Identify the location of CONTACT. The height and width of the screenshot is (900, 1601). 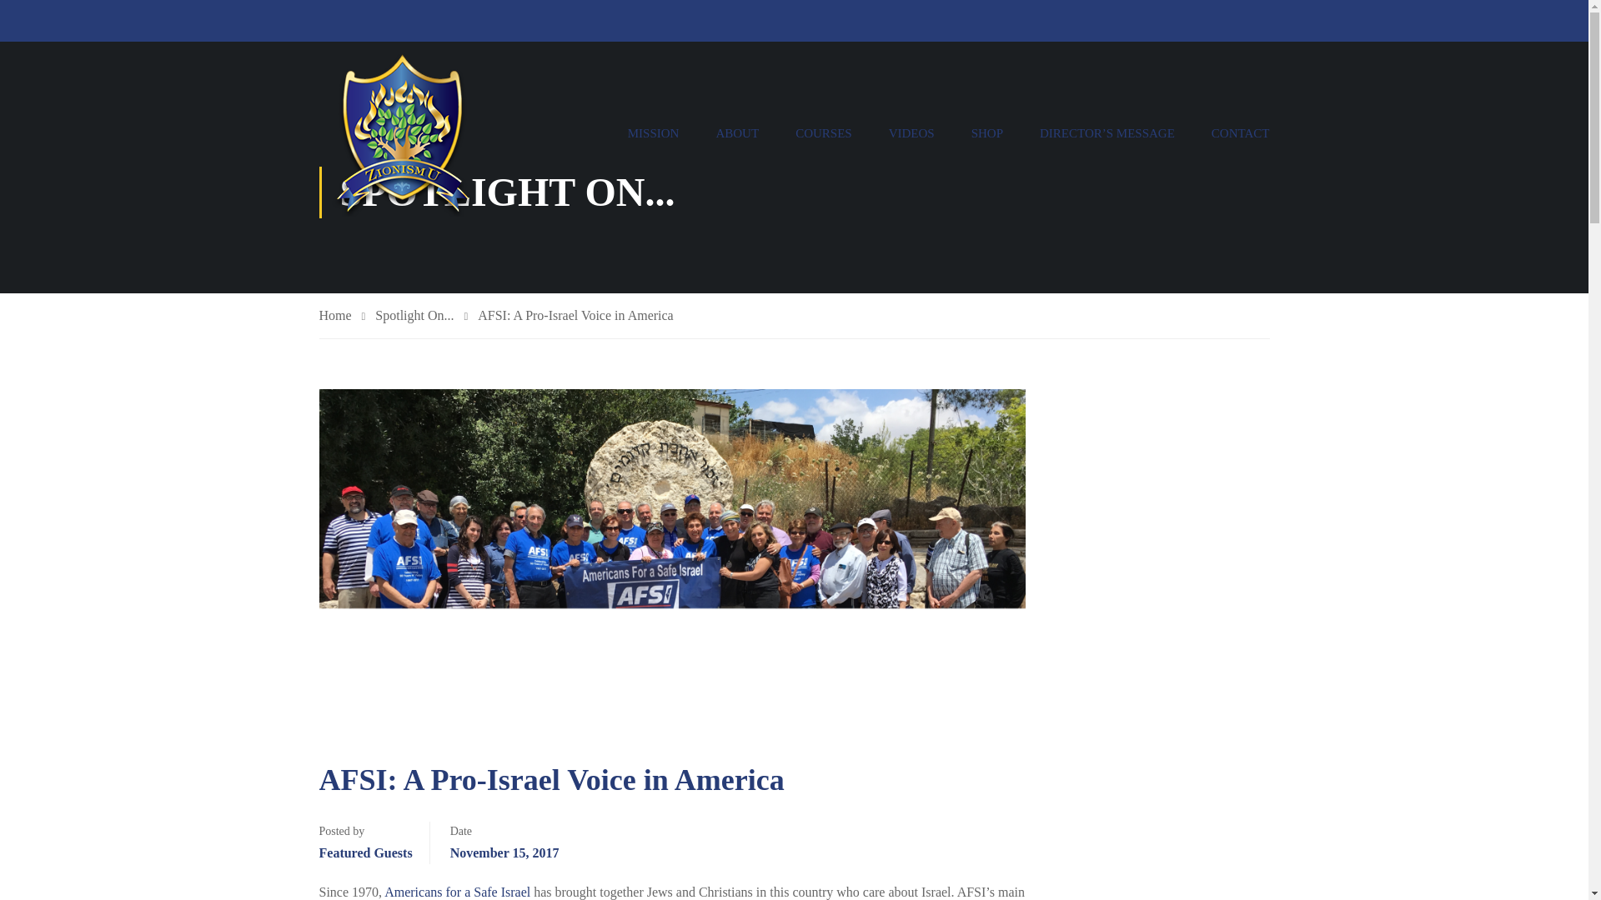
(1232, 133).